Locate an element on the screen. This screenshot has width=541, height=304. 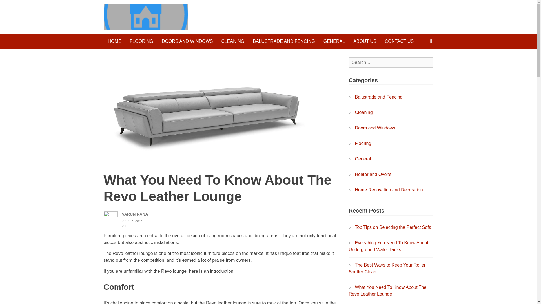
CLEANING is located at coordinates (232, 41).